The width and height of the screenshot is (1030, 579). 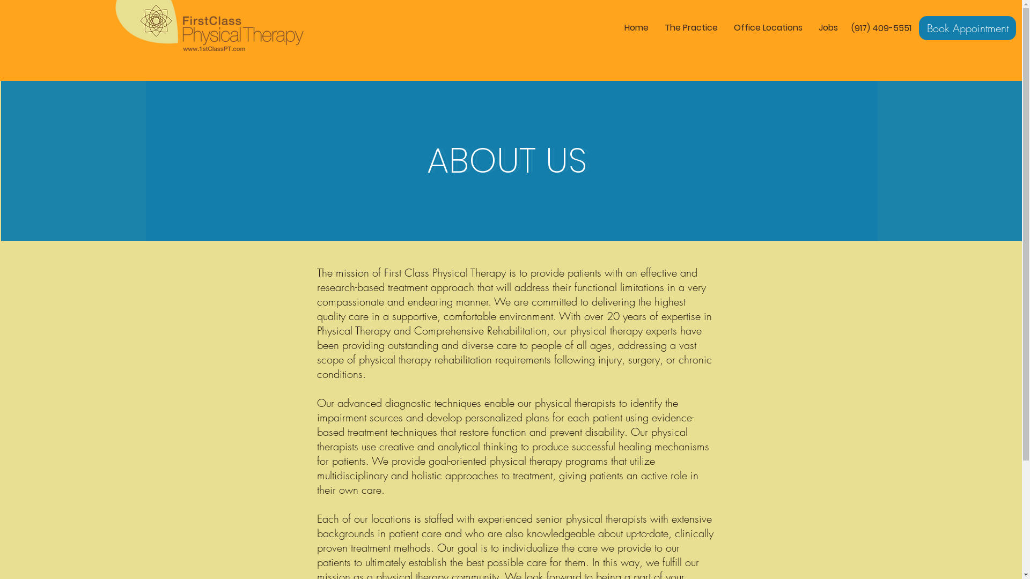 What do you see at coordinates (636, 28) in the screenshot?
I see `Home` at bounding box center [636, 28].